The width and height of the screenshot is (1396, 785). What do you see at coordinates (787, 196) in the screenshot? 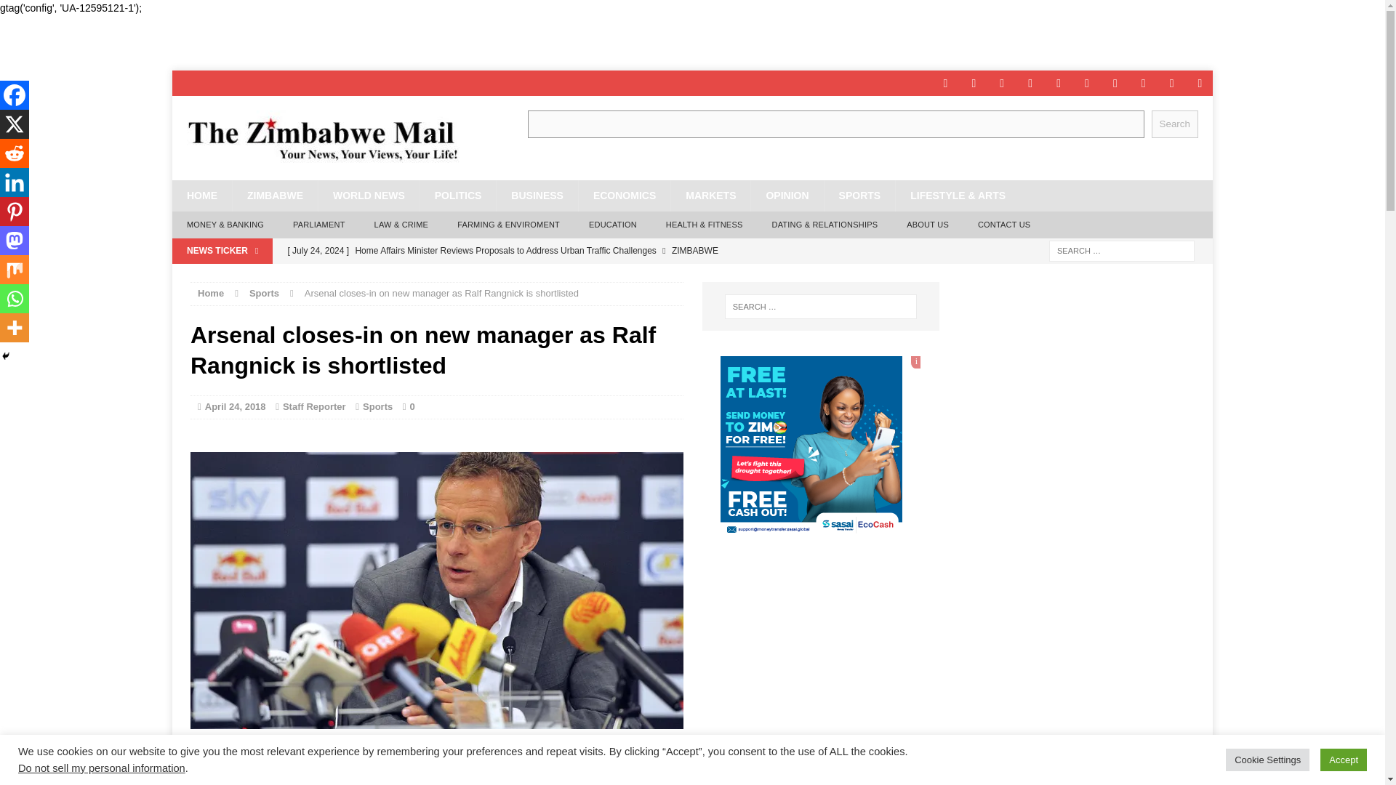
I see `OPINION` at bounding box center [787, 196].